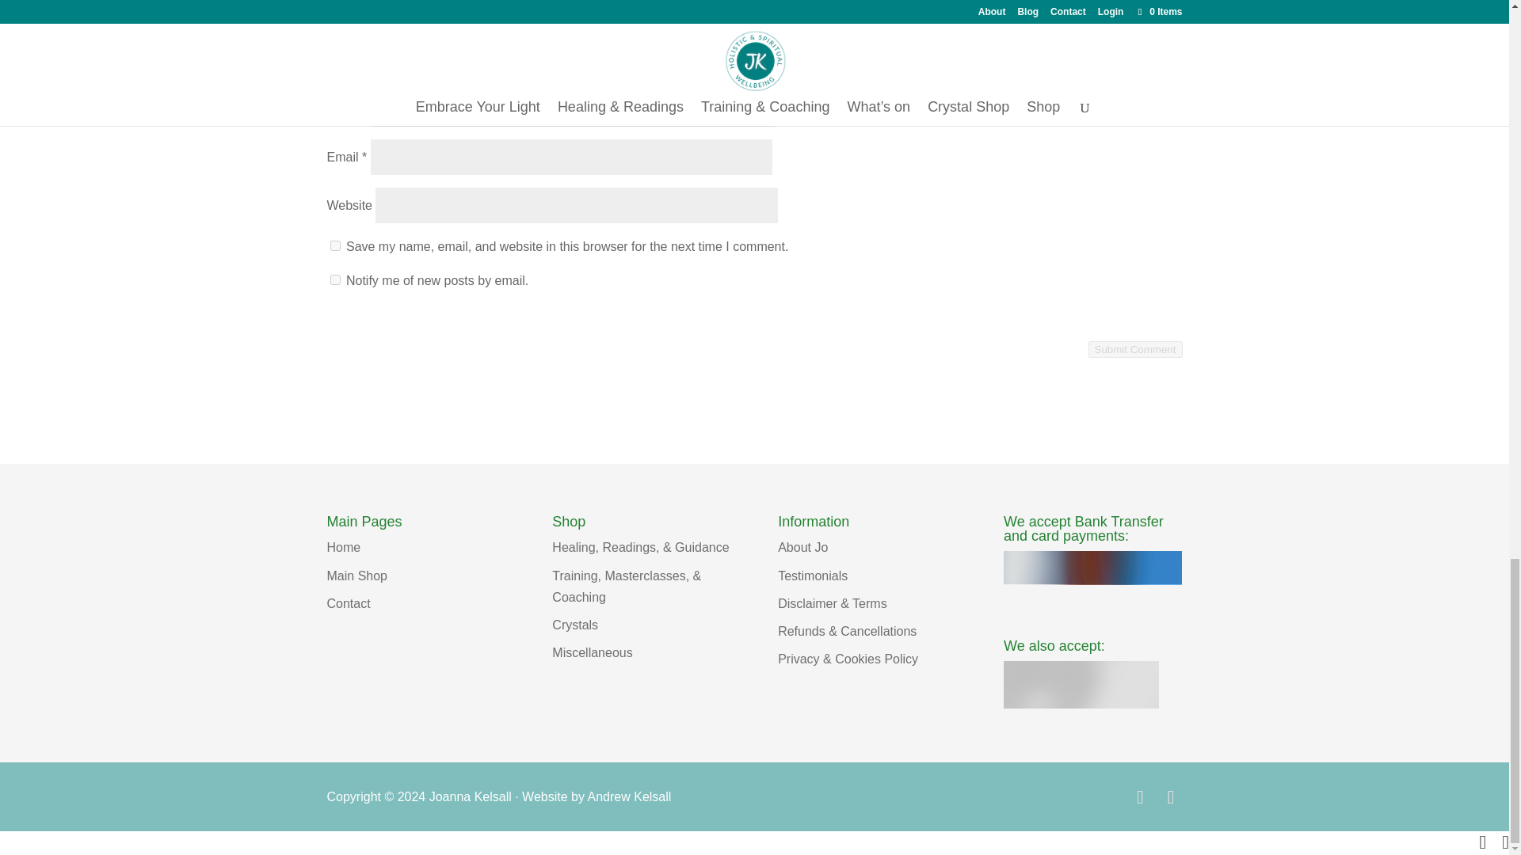  I want to click on Crystals, so click(574, 625).